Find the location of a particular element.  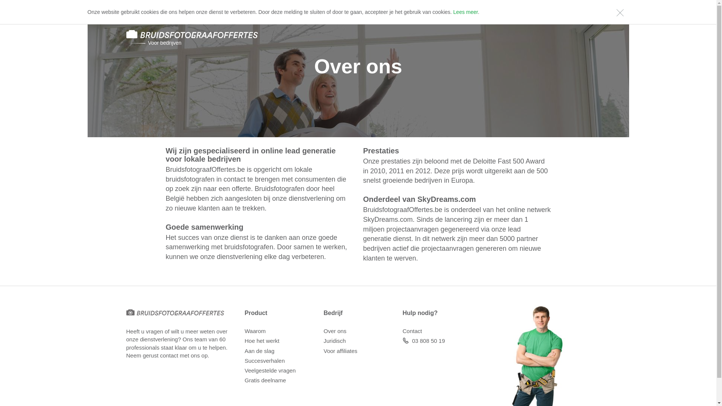

Voor bedrijven is located at coordinates (240, 38).